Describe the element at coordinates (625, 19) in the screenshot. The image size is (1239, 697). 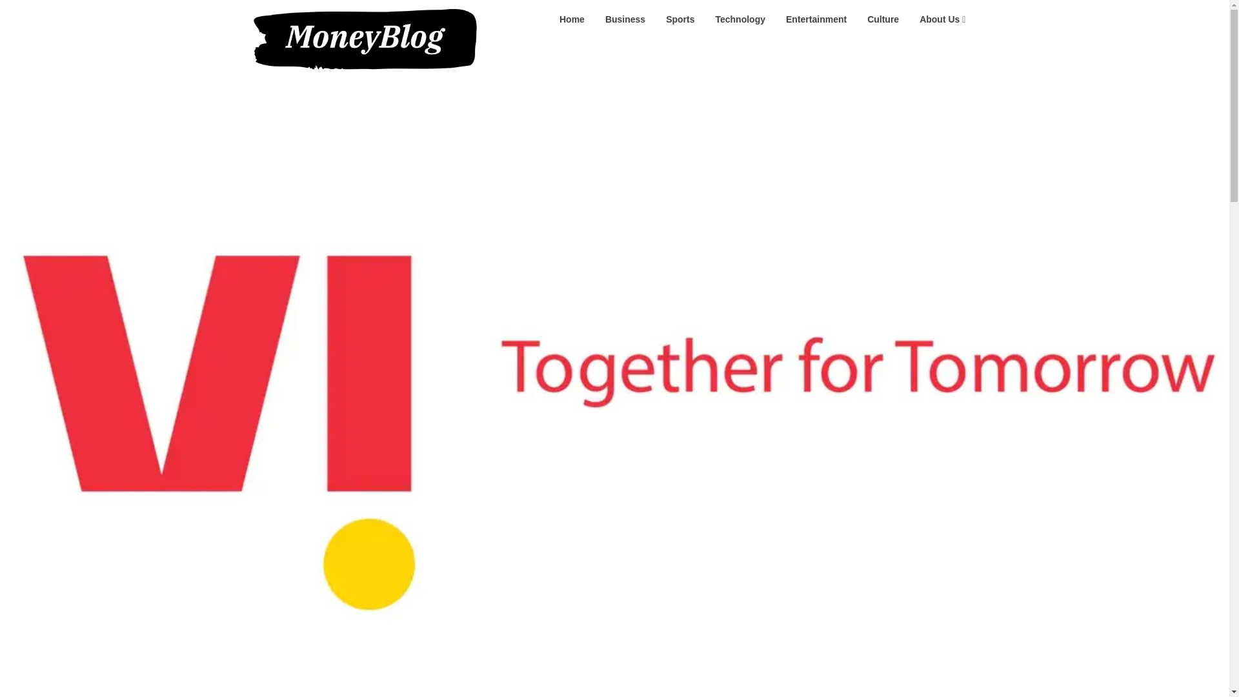
I see `Business` at that location.